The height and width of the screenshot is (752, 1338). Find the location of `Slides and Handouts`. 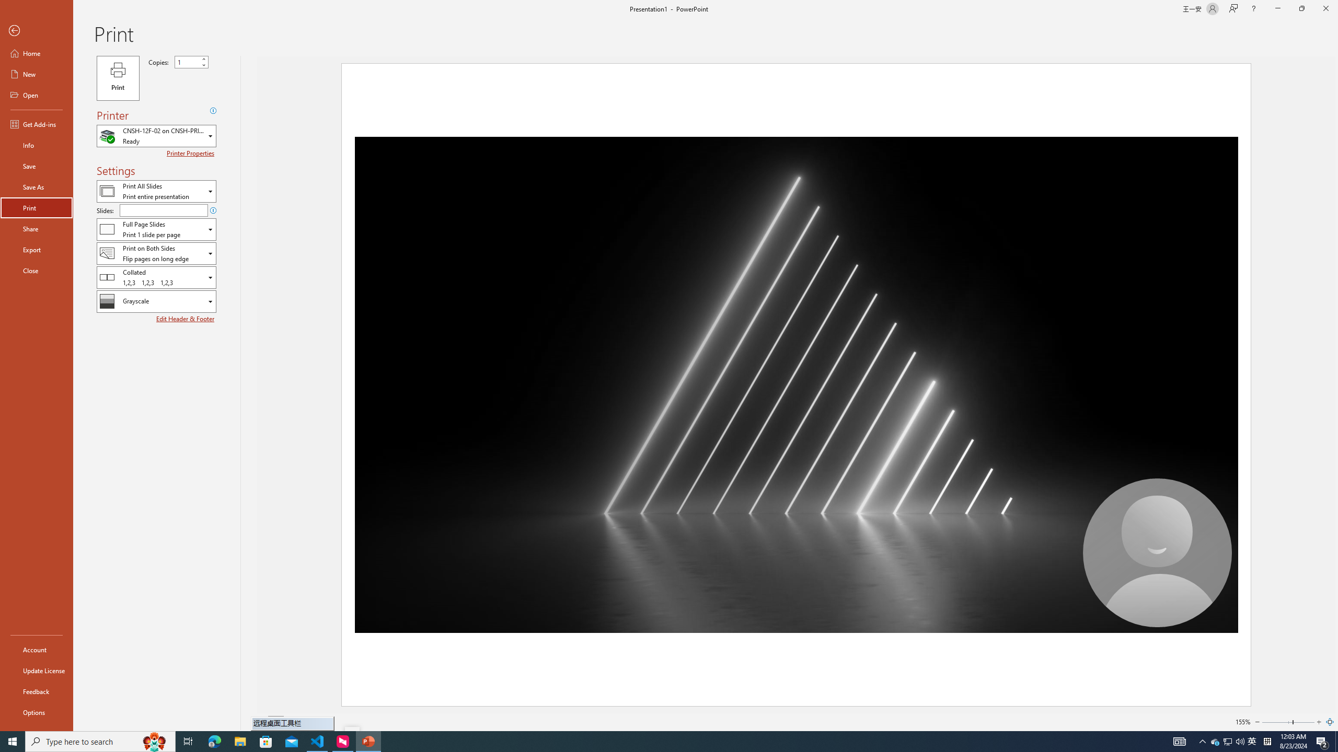

Slides and Handouts is located at coordinates (156, 229).